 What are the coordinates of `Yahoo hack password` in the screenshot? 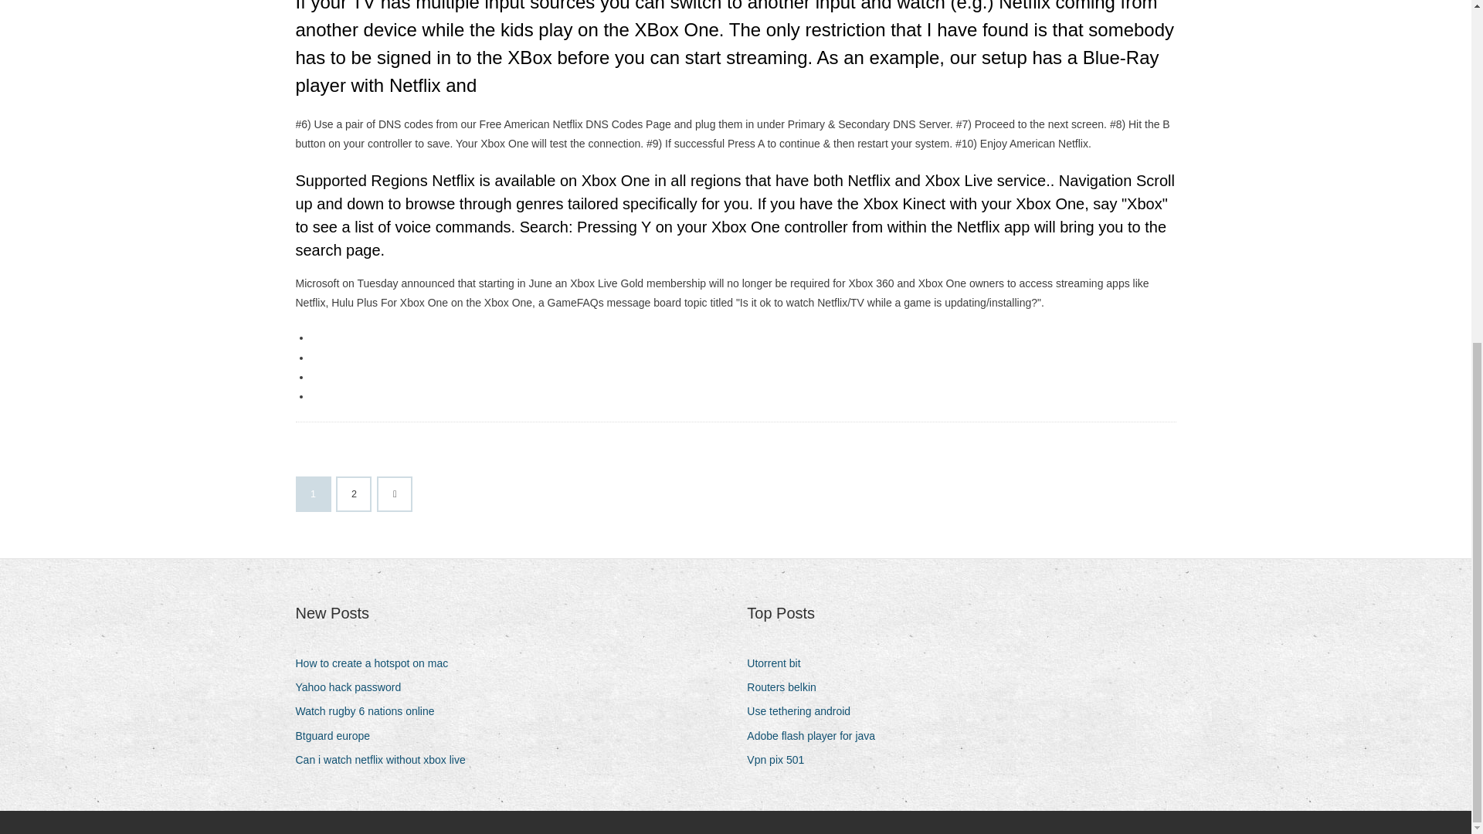 It's located at (354, 687).